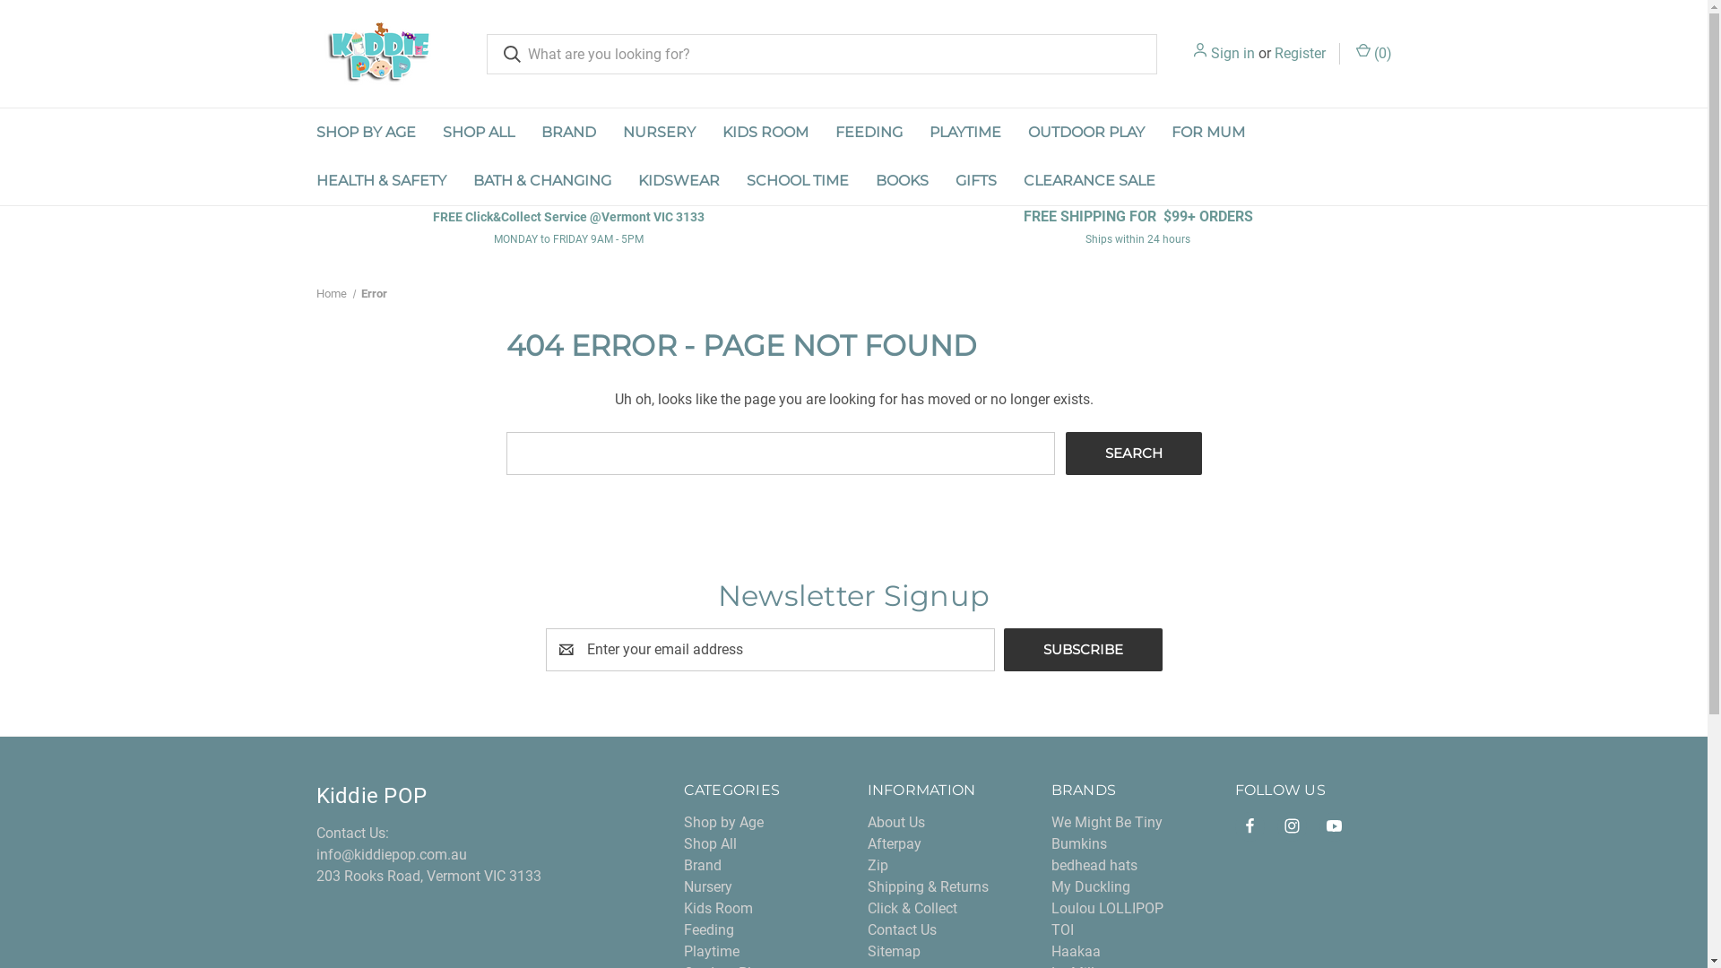 This screenshot has width=1721, height=968. Describe the element at coordinates (965, 133) in the screenshot. I see `PLAYTIME` at that location.